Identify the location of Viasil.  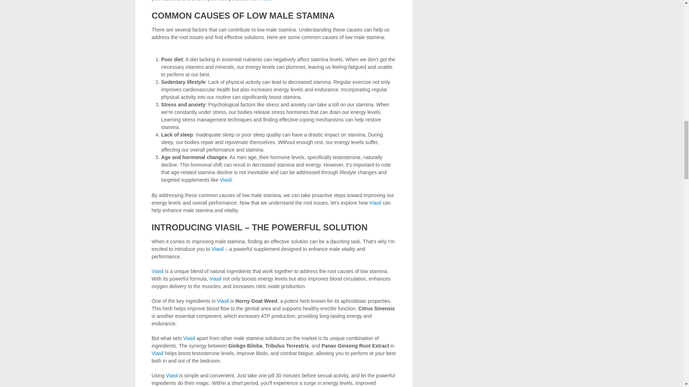
(217, 249).